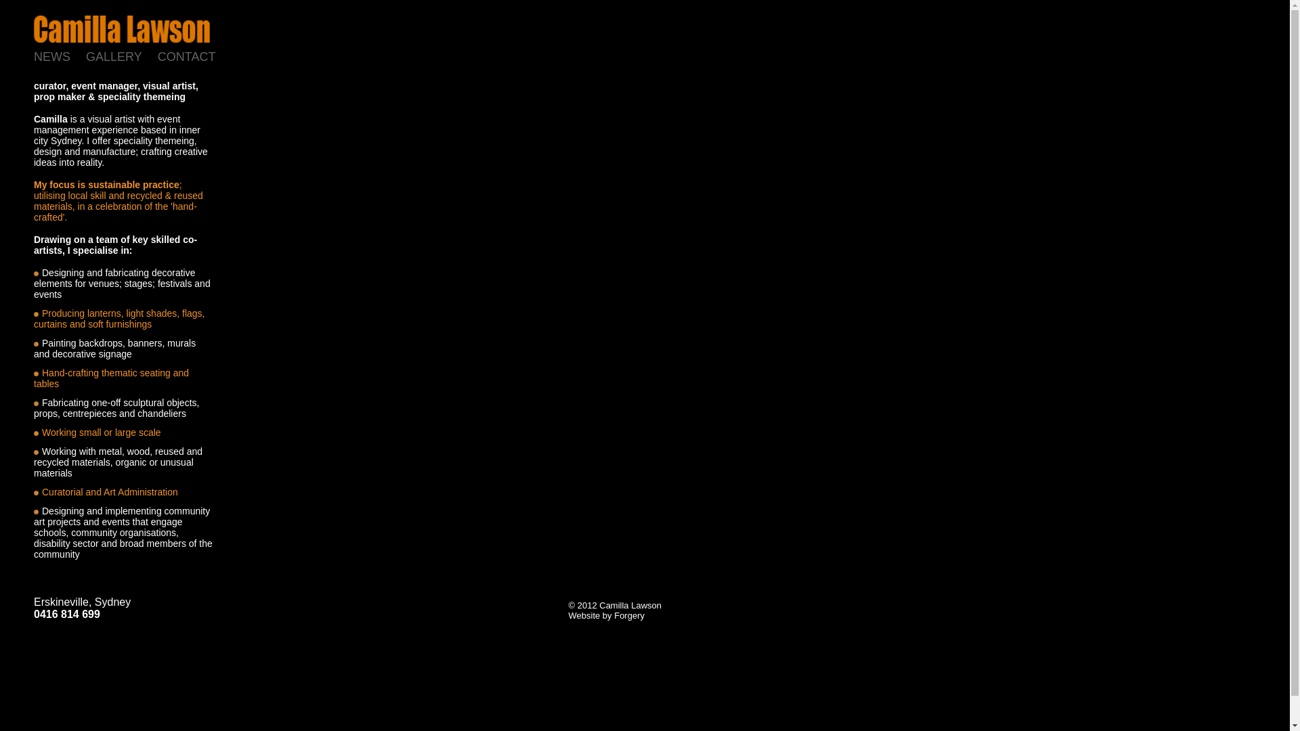  I want to click on Website by Forgery, so click(607, 616).